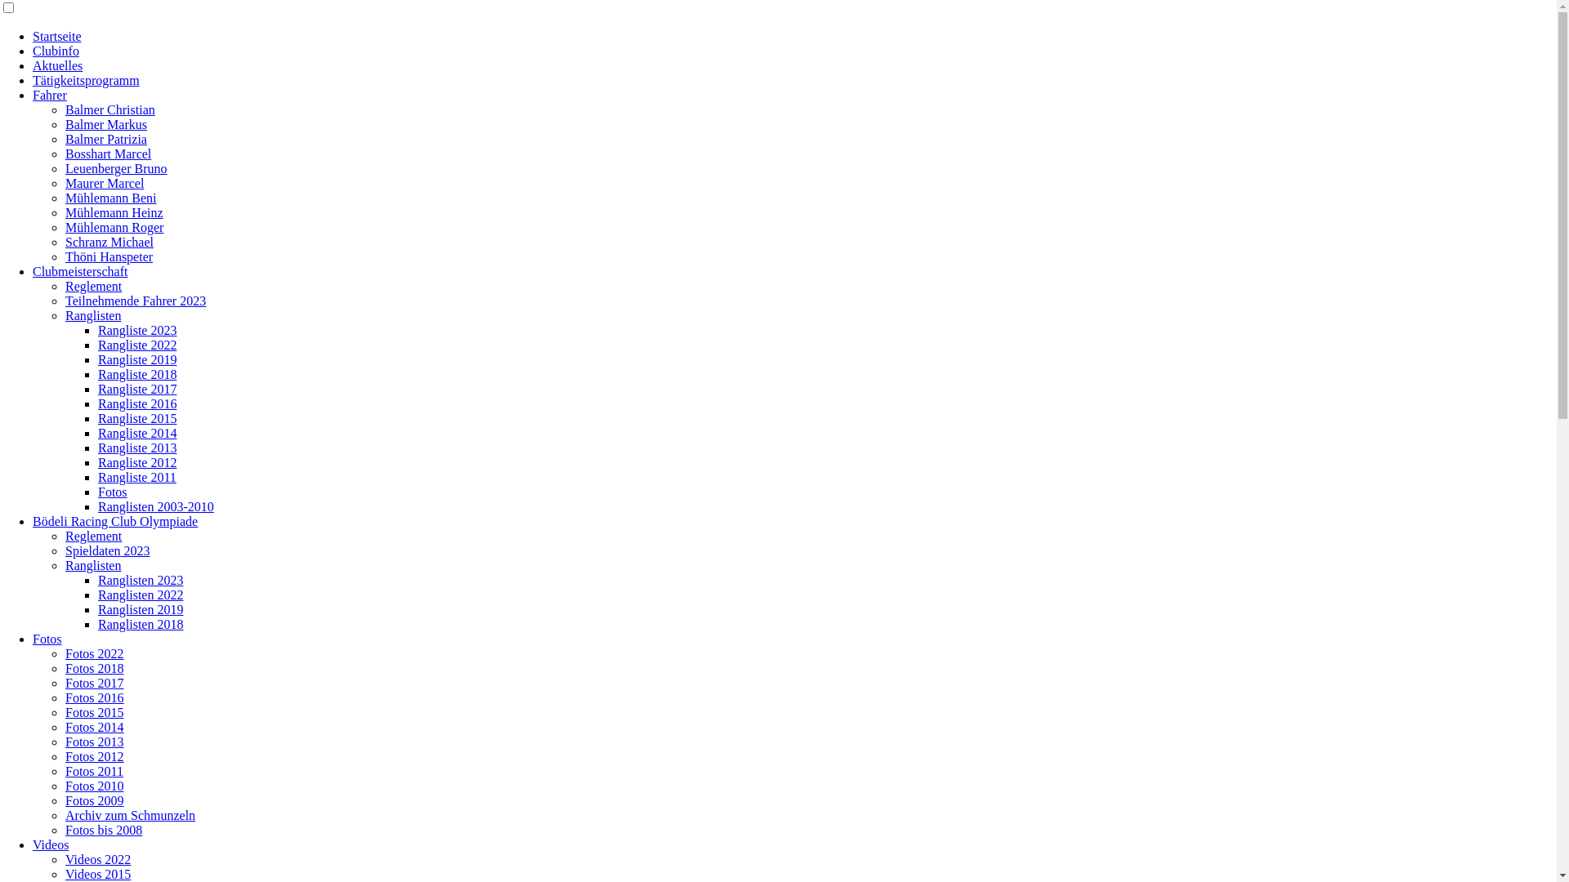  What do you see at coordinates (137, 403) in the screenshot?
I see `Rangliste 2016` at bounding box center [137, 403].